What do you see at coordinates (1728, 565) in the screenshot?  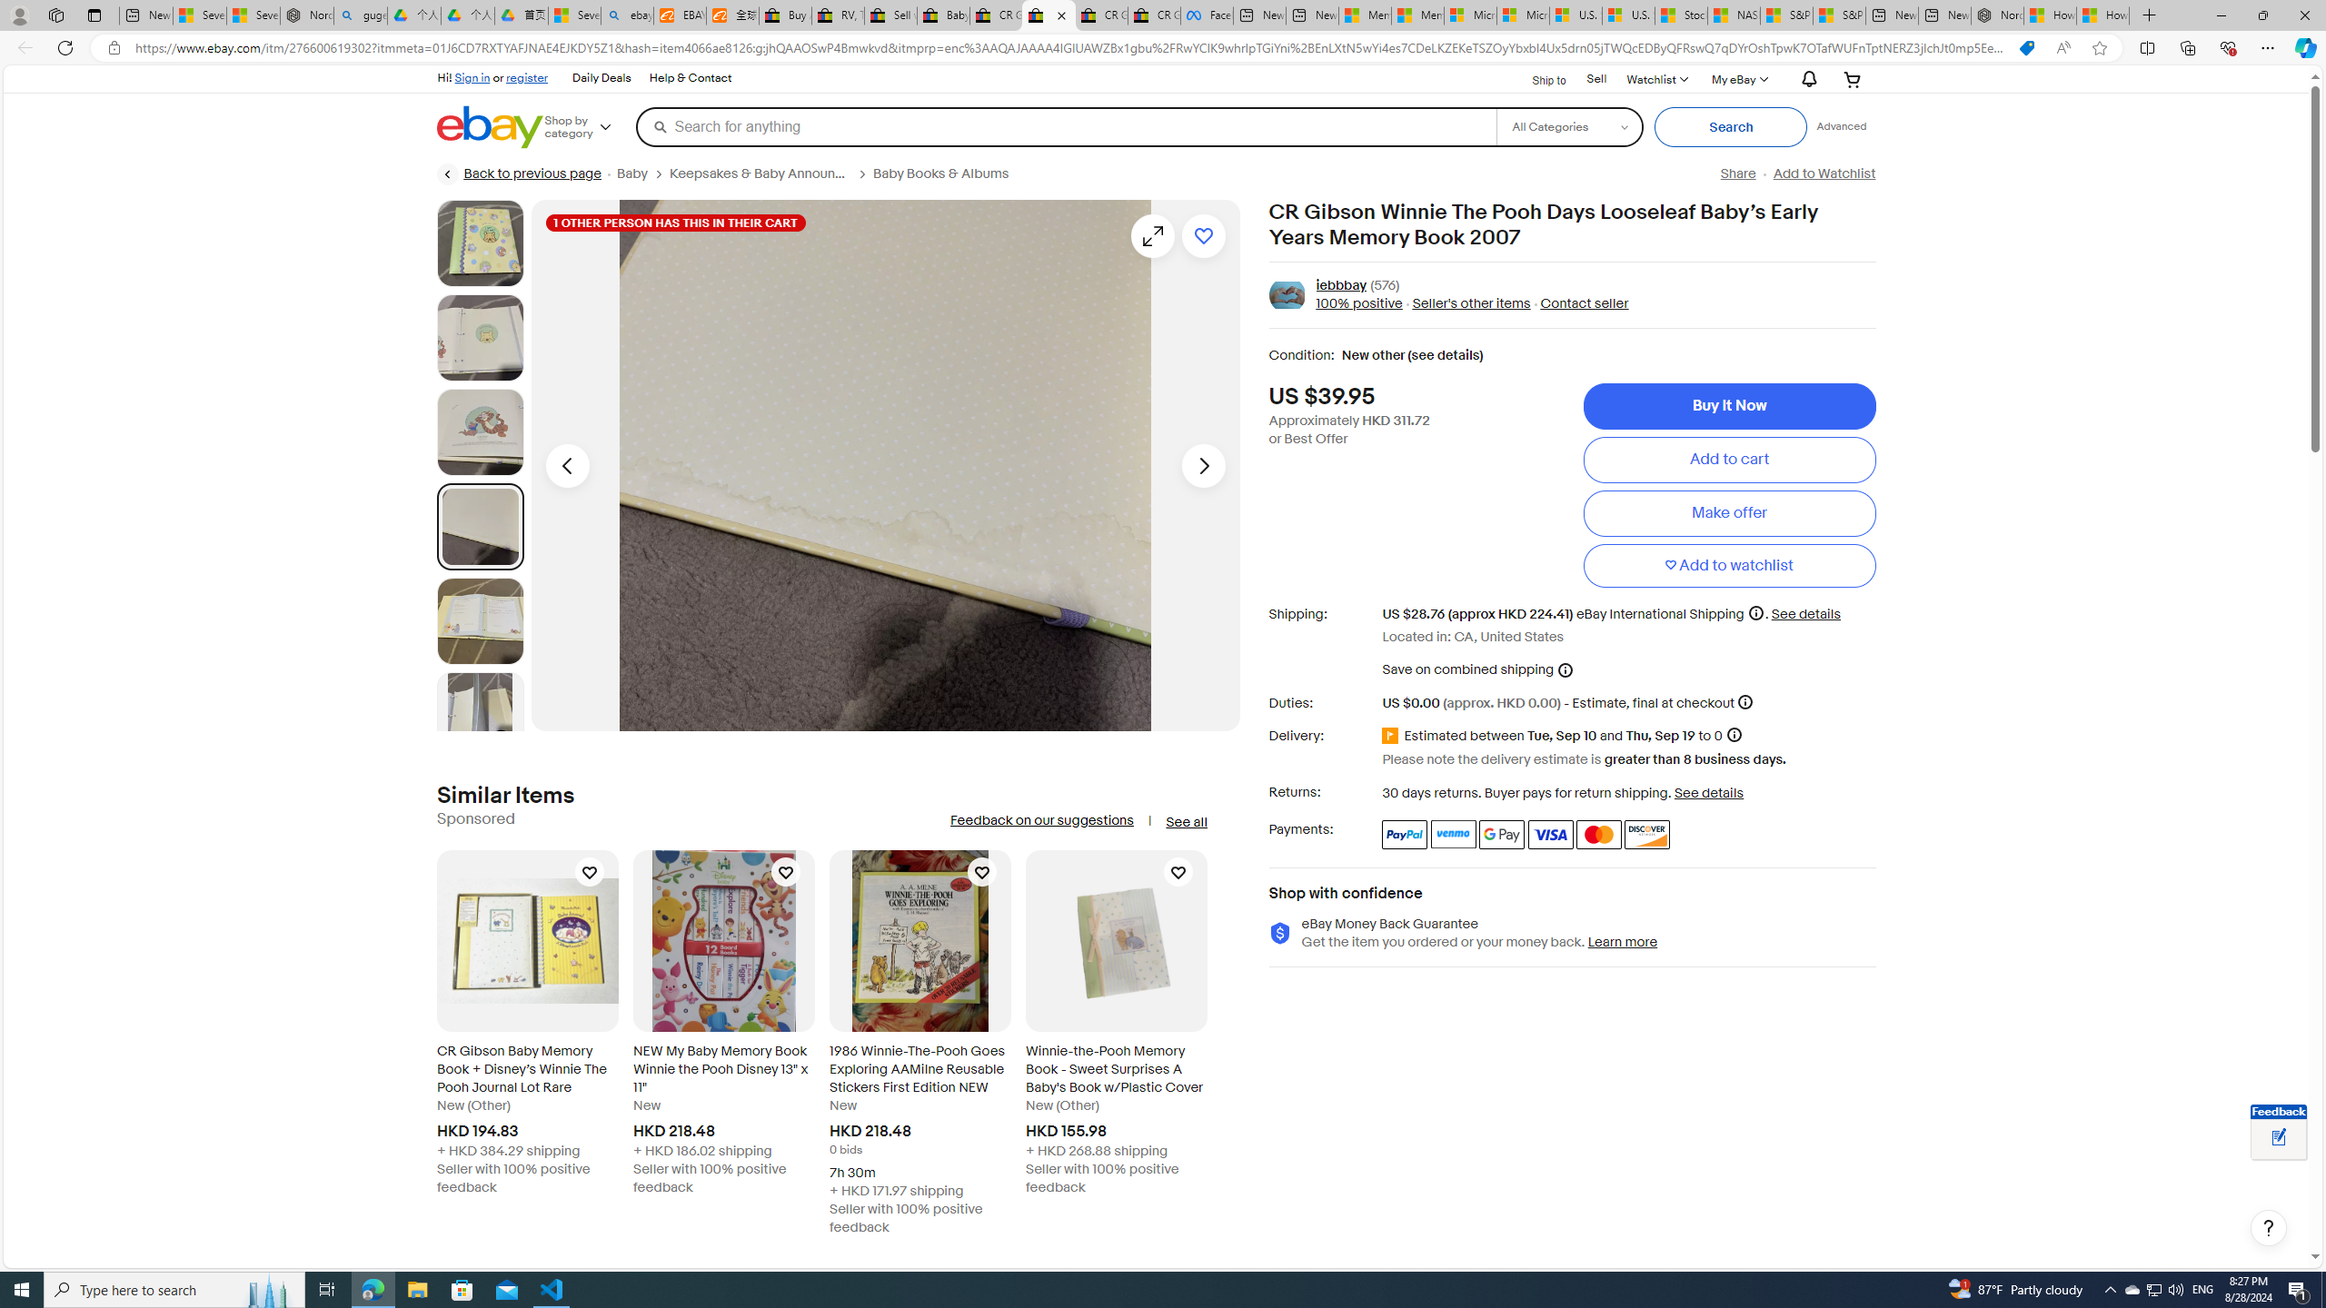 I see `Add to watchlist` at bounding box center [1728, 565].